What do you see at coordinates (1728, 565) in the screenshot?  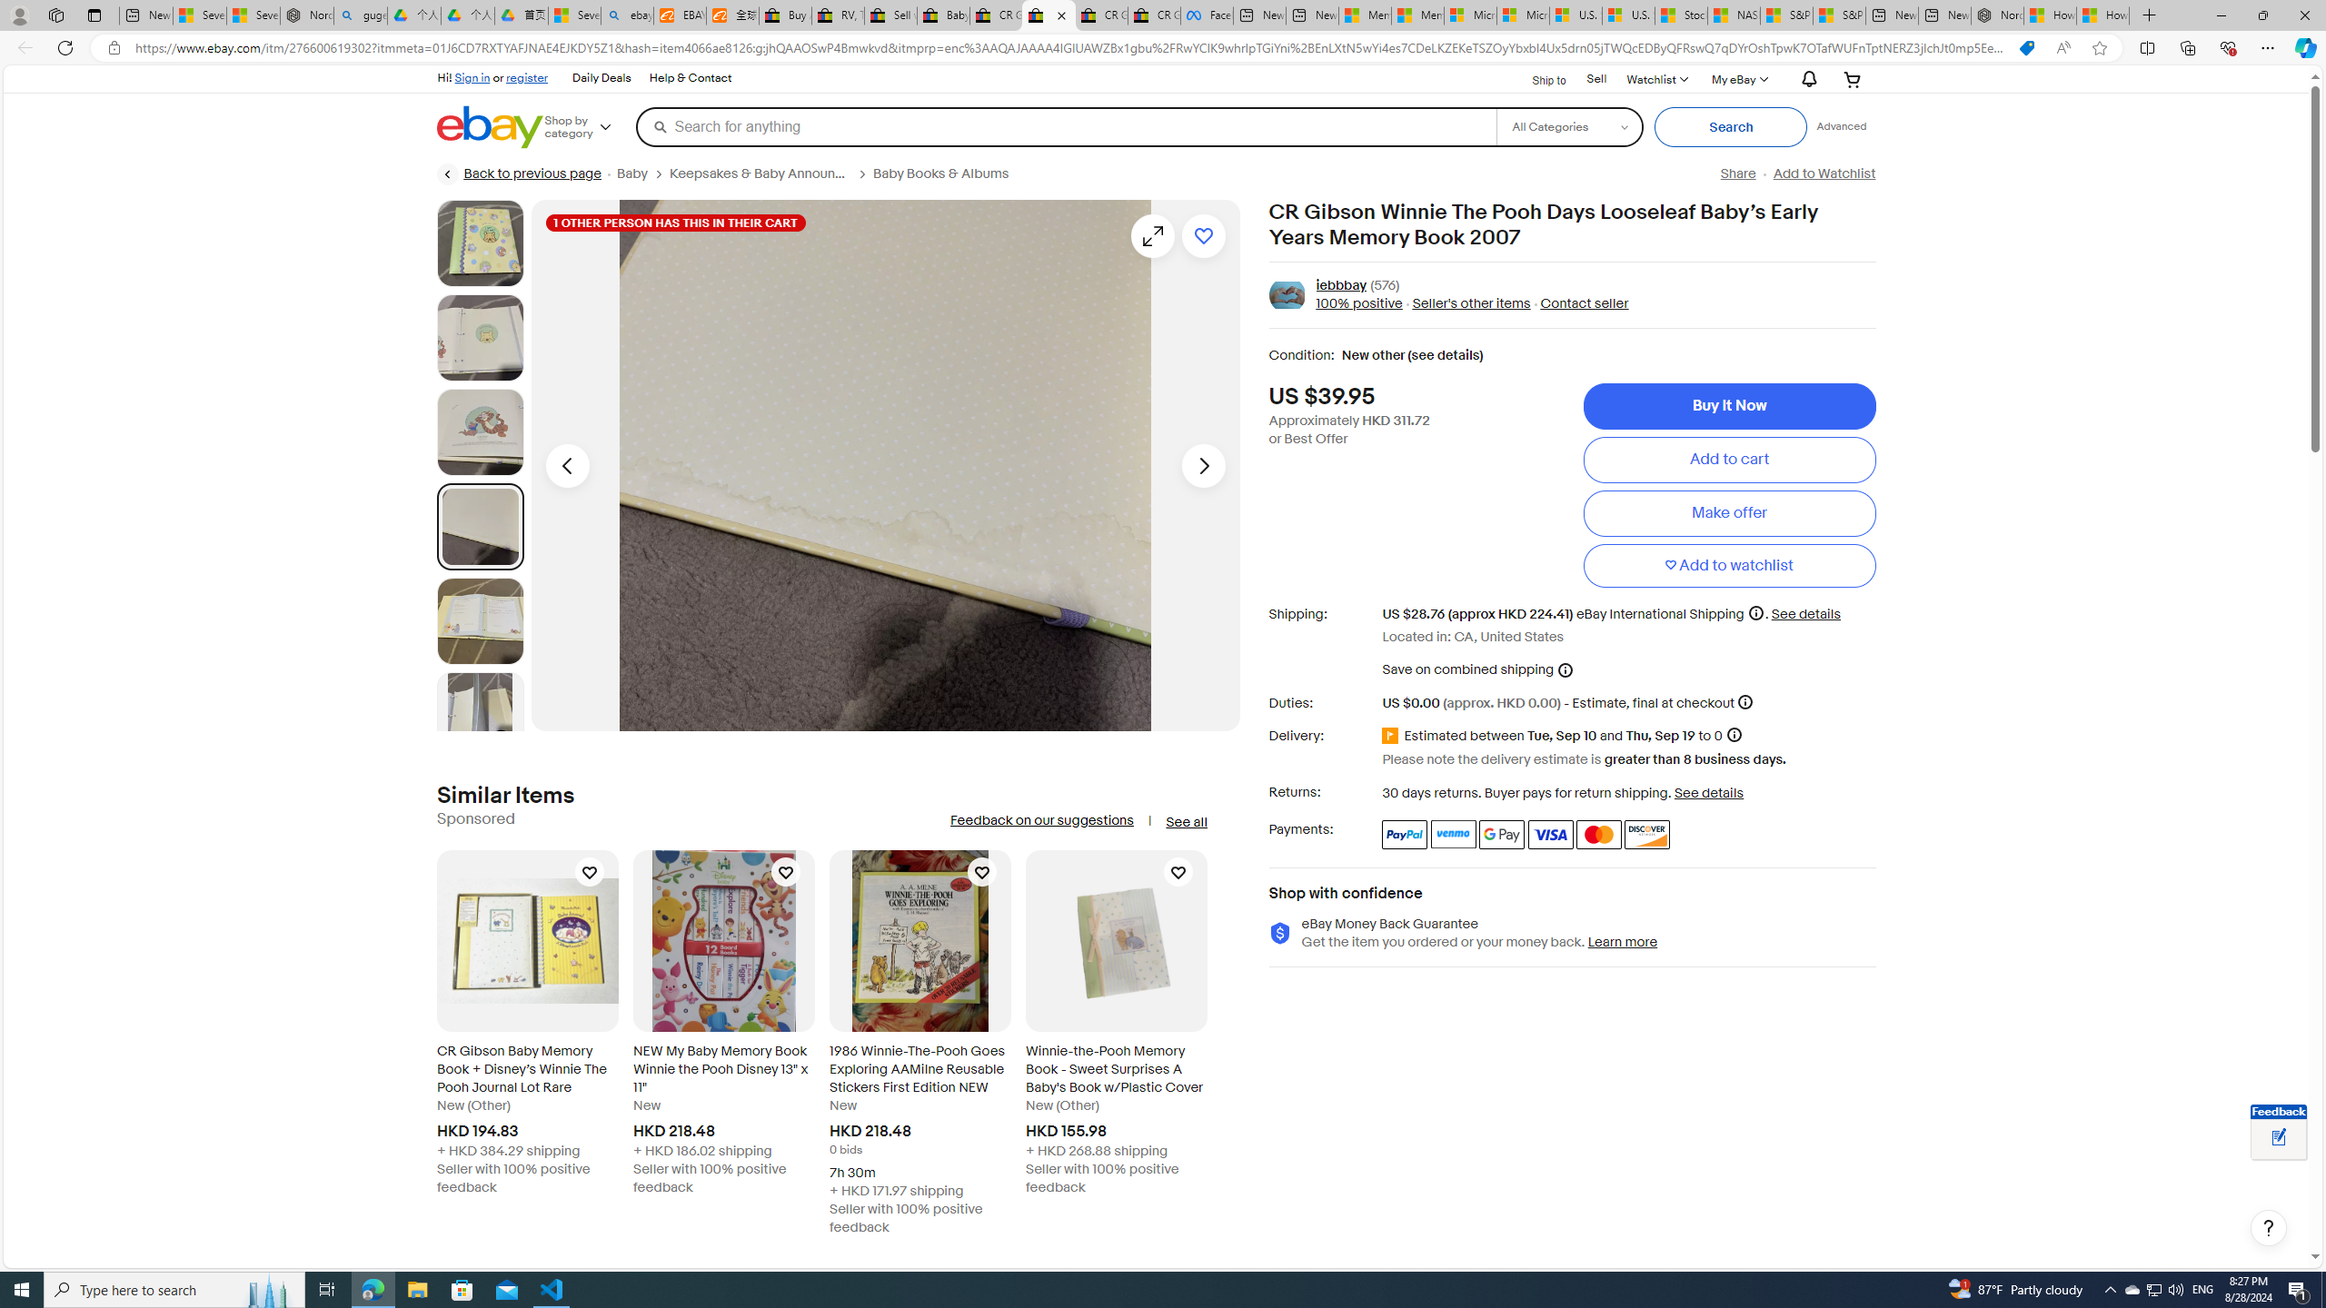 I see `Add to watchlist` at bounding box center [1728, 565].